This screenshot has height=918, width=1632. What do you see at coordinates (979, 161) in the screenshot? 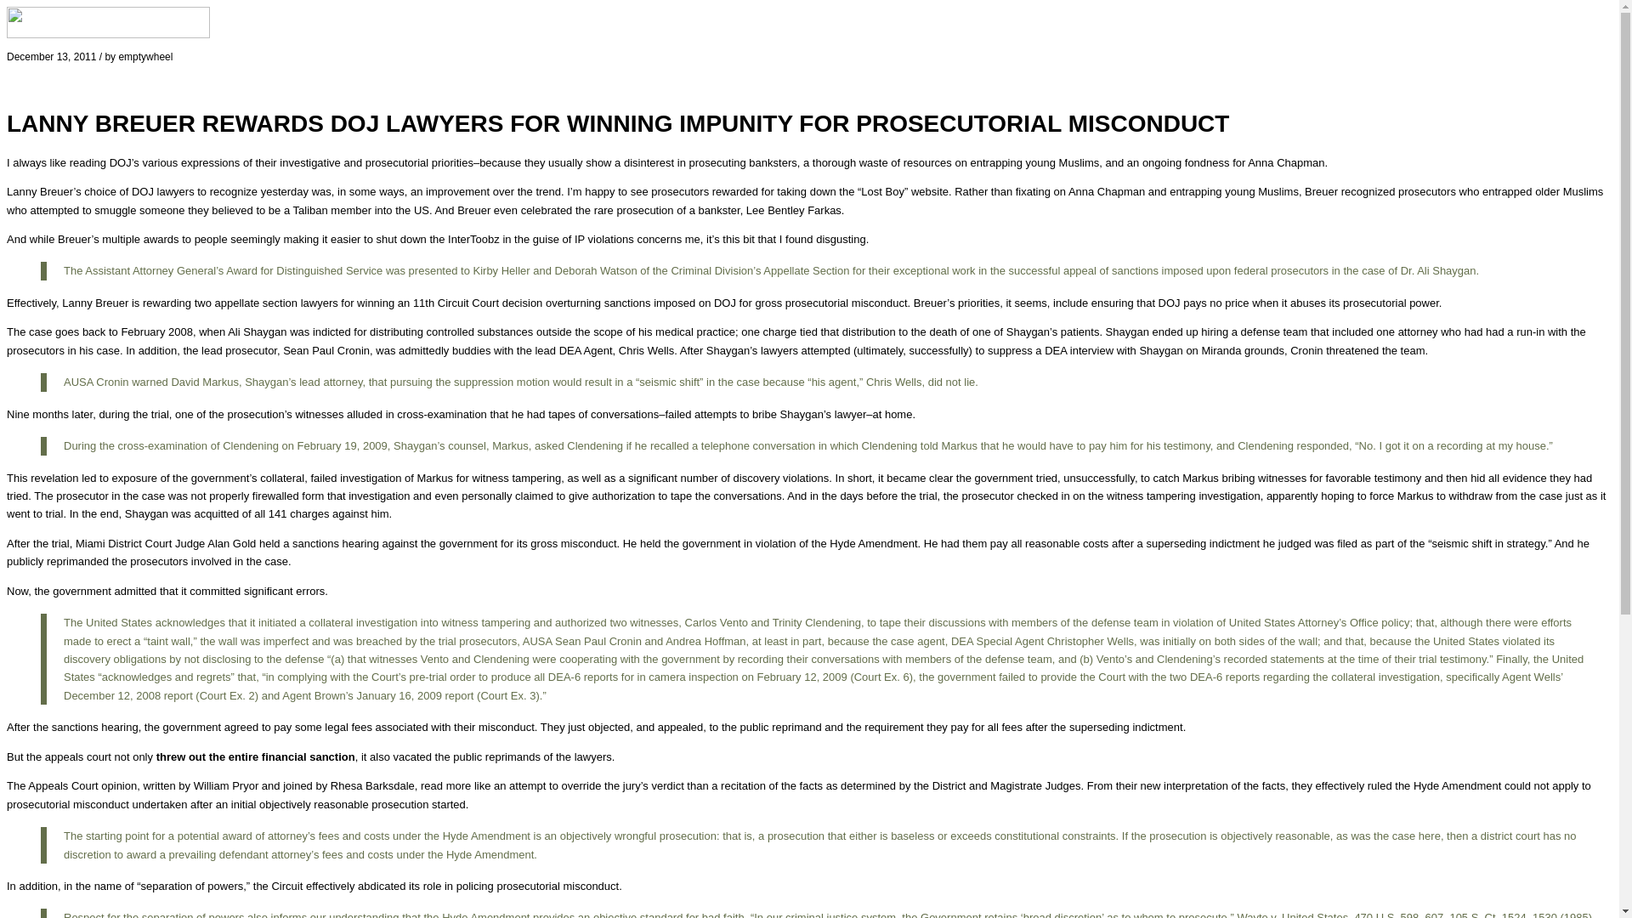
I see `waste of resources on entrapping young Muslims` at bounding box center [979, 161].